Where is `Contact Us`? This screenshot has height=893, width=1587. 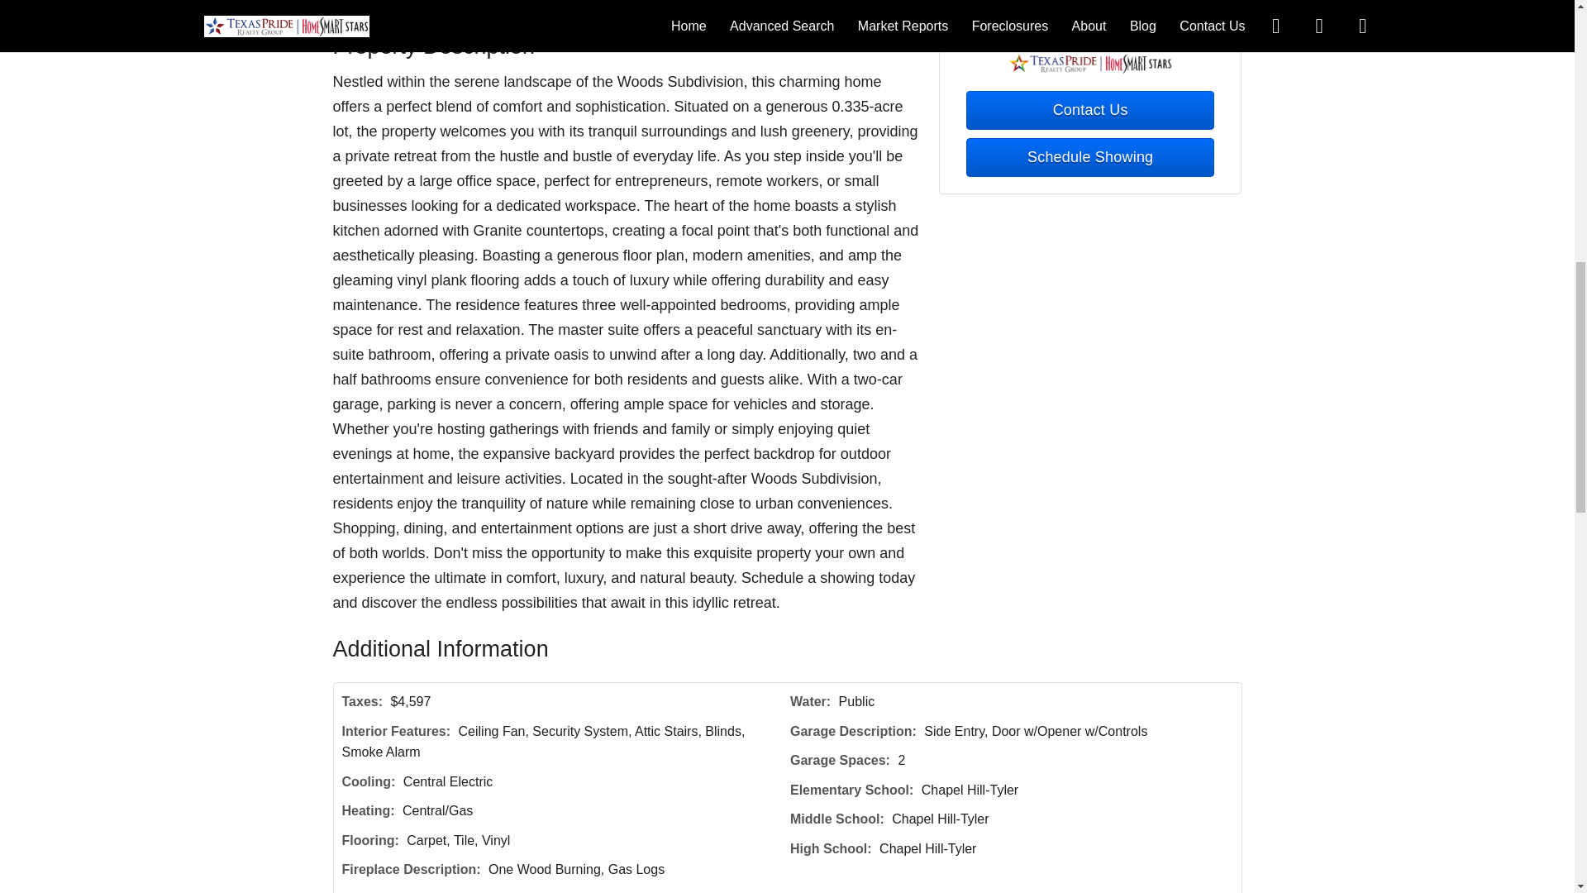 Contact Us is located at coordinates (390, 6).